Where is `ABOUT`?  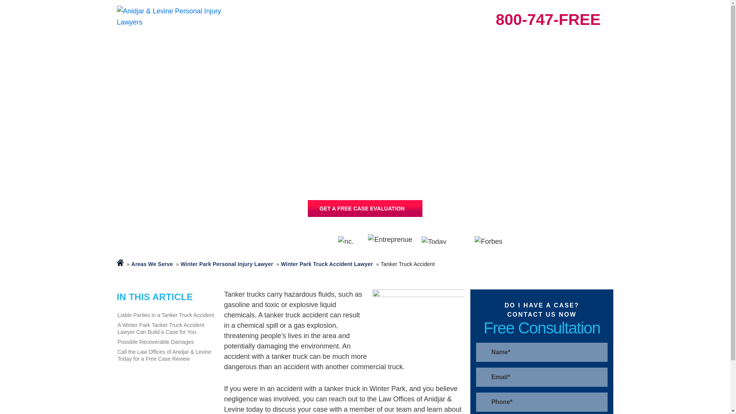 ABOUT is located at coordinates (503, 49).